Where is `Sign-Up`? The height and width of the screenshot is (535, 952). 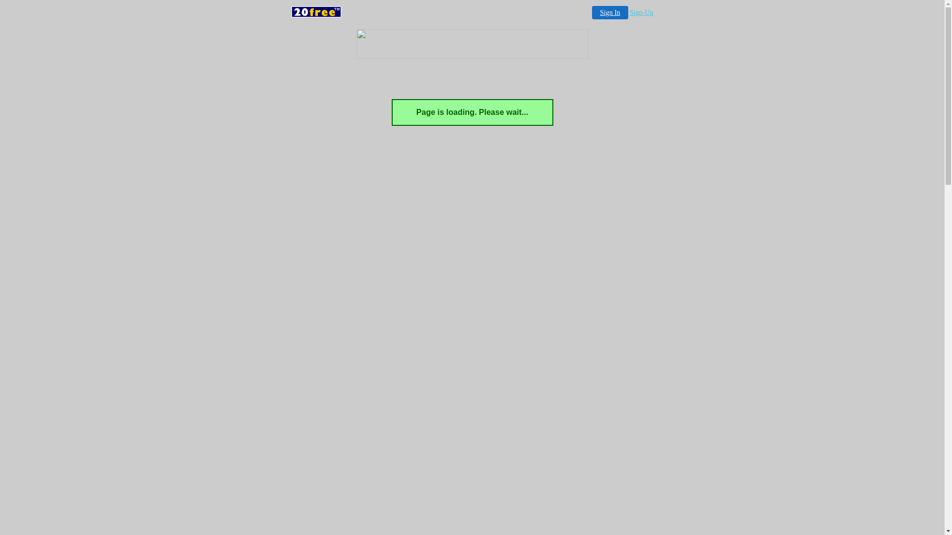
Sign-Up is located at coordinates (642, 13).